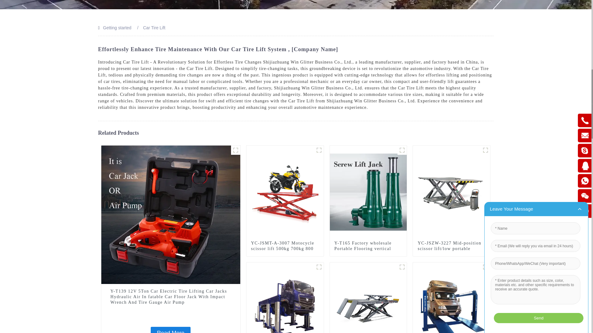 The width and height of the screenshot is (593, 333). Describe the element at coordinates (154, 28) in the screenshot. I see `Car Tire Lift` at that location.